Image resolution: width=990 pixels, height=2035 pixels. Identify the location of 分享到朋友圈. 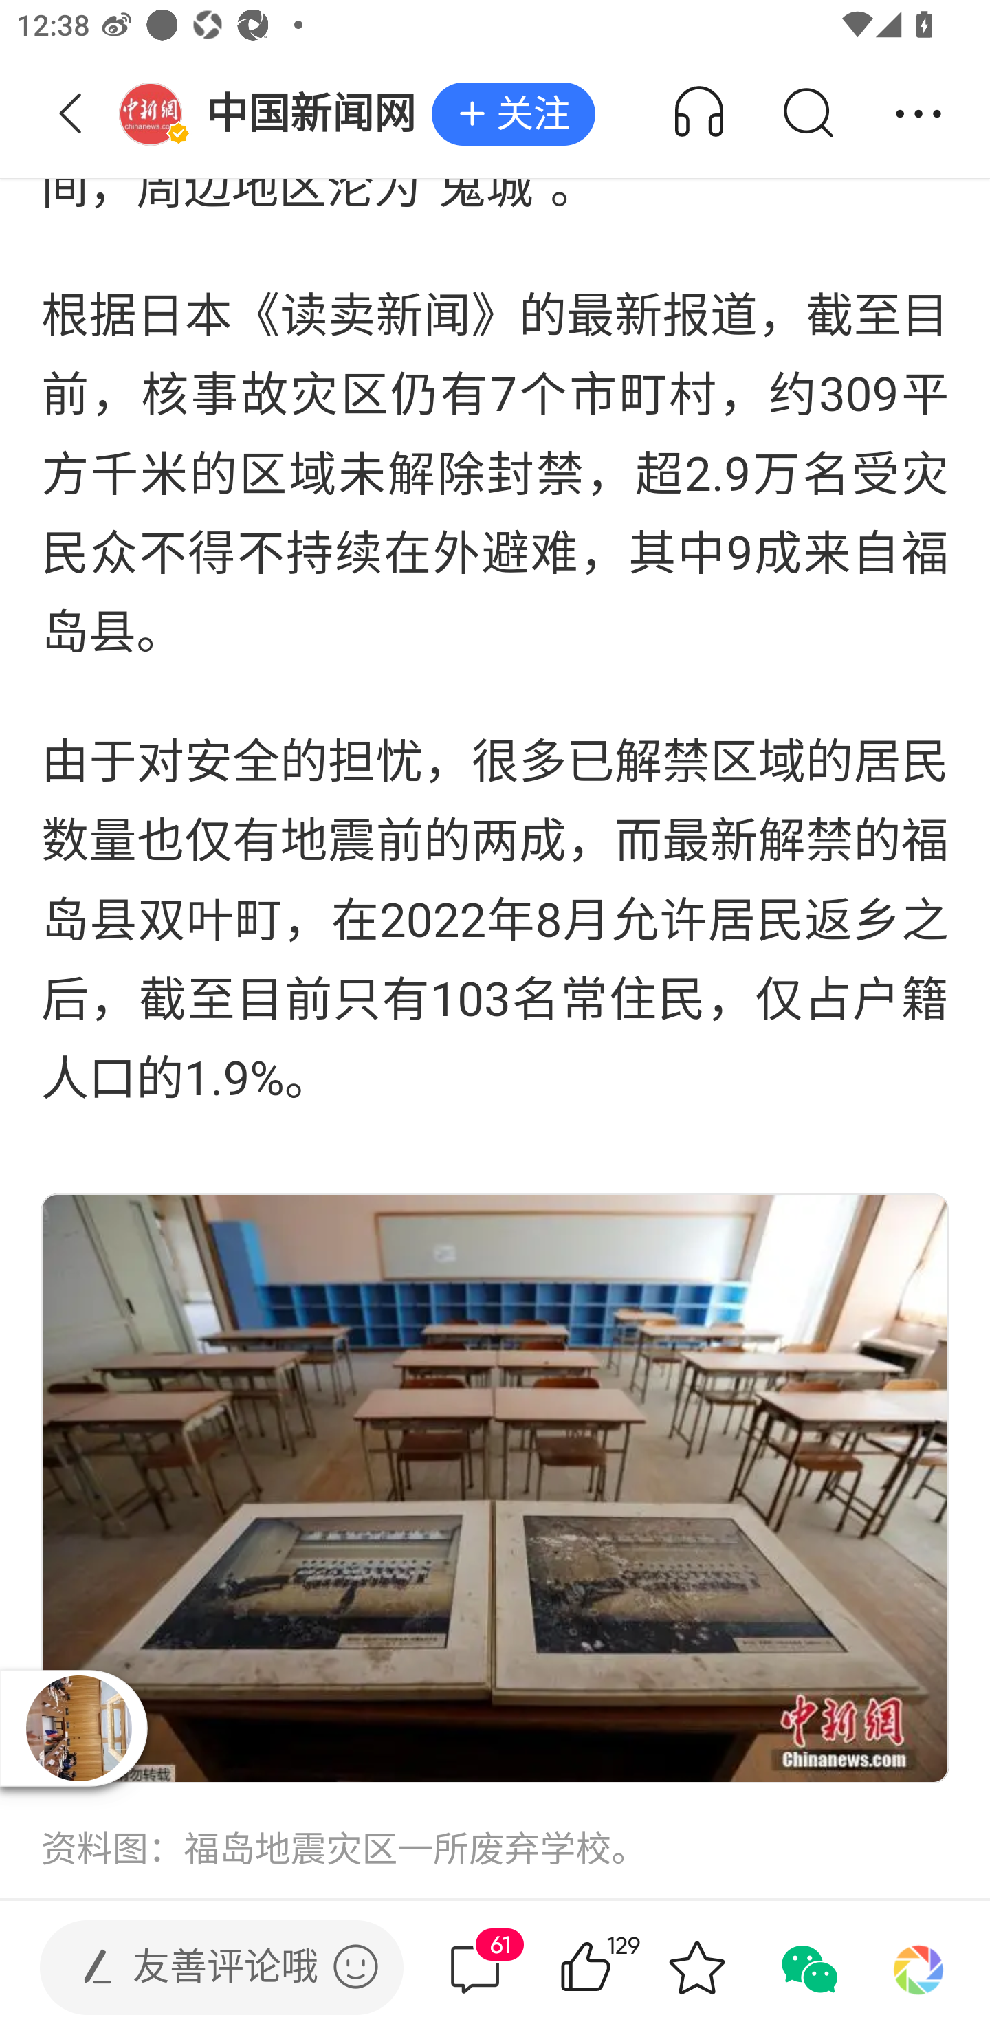
(918, 1968).